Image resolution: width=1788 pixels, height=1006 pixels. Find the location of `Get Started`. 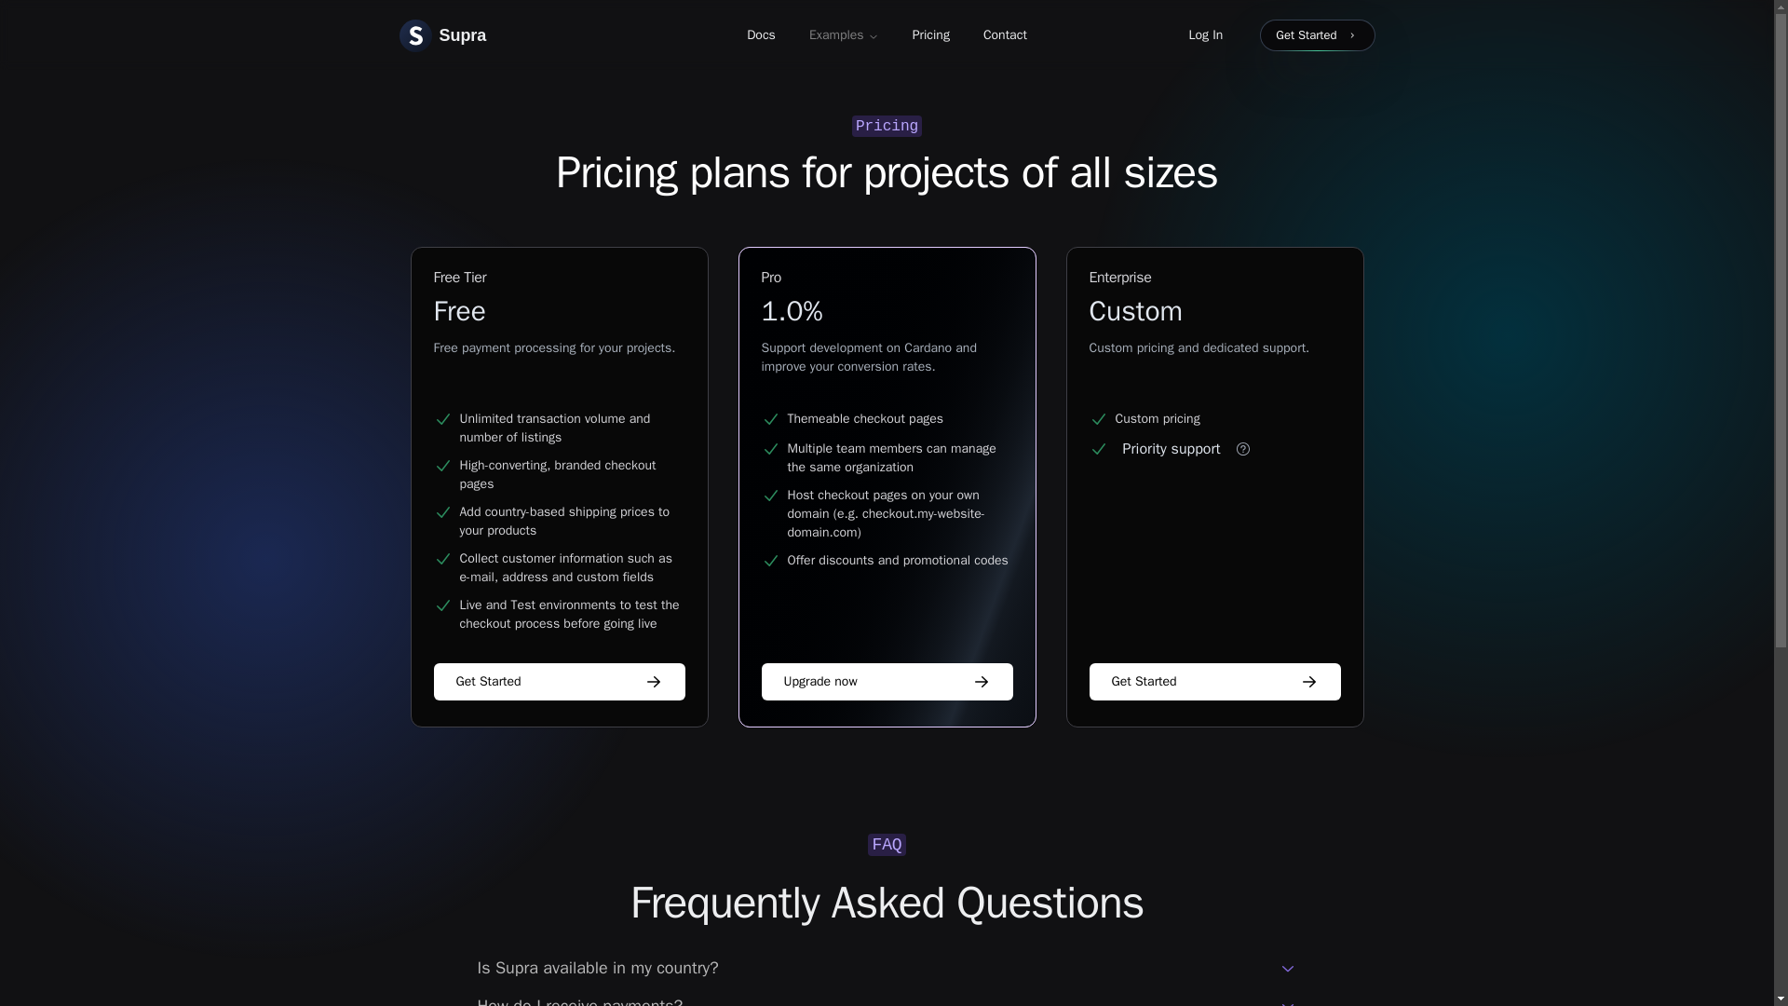

Get Started is located at coordinates (1214, 681).